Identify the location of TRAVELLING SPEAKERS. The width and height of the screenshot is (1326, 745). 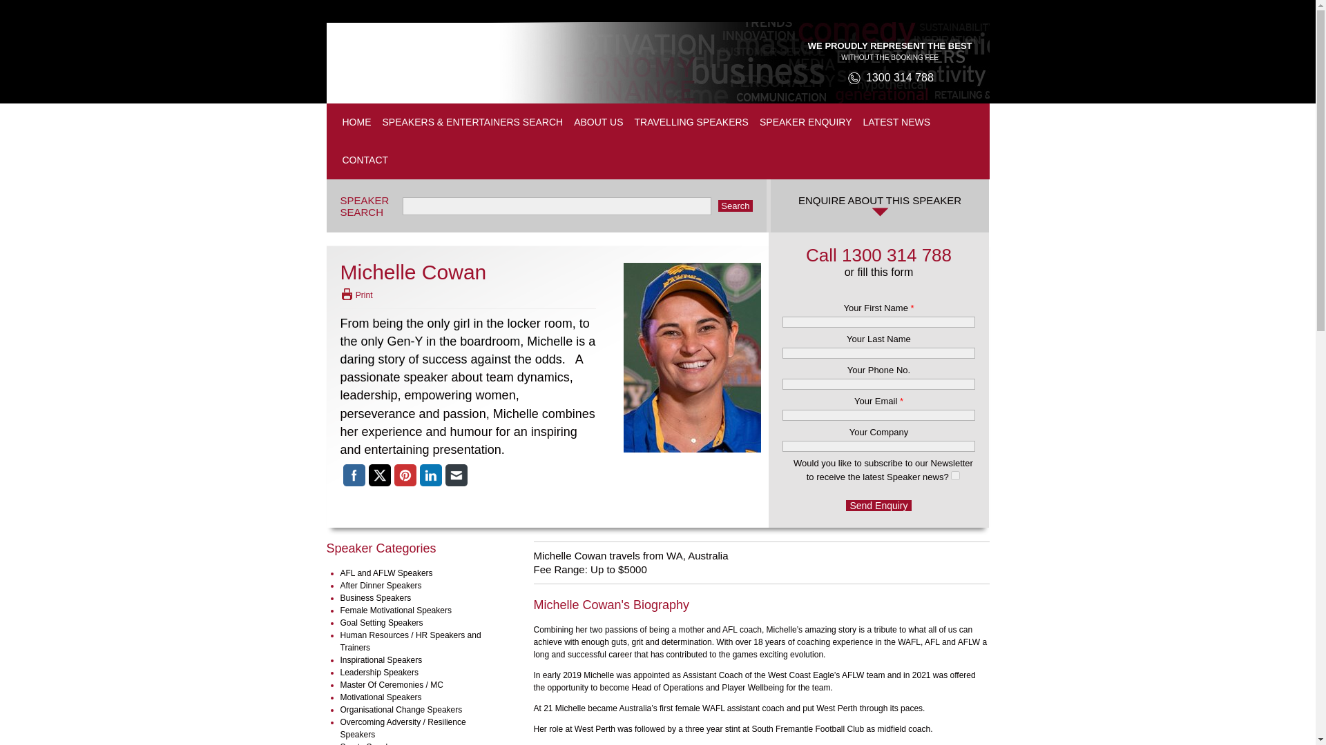
(691, 123).